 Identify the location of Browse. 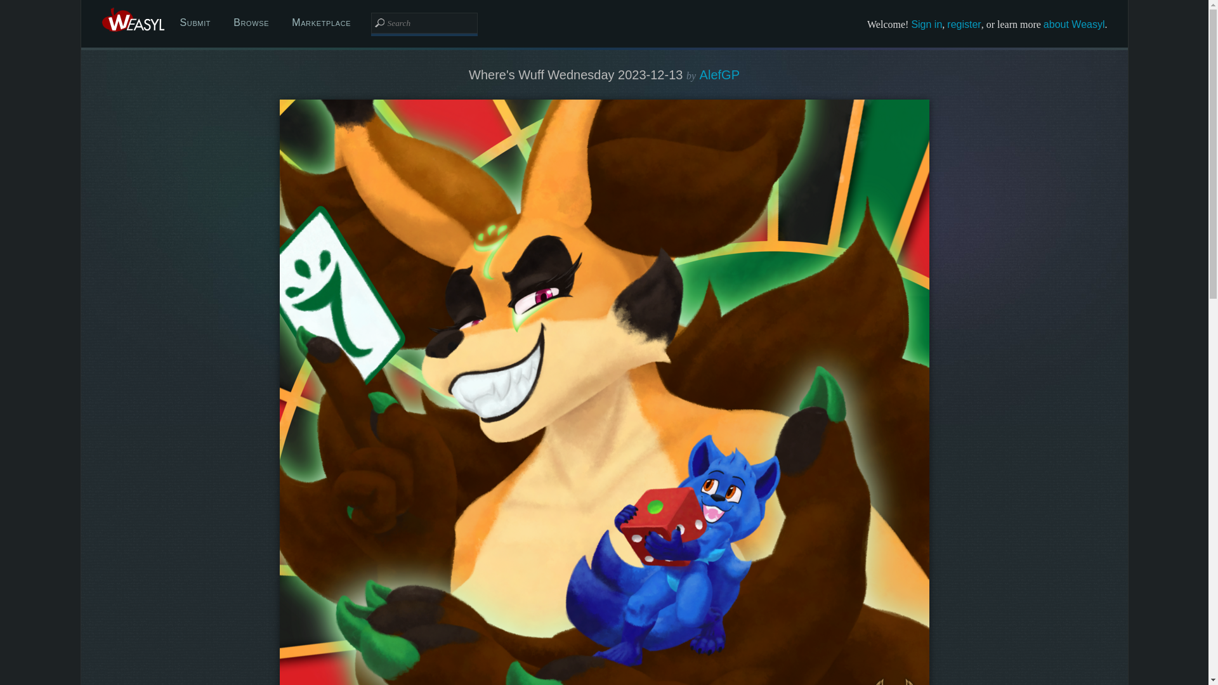
(251, 23).